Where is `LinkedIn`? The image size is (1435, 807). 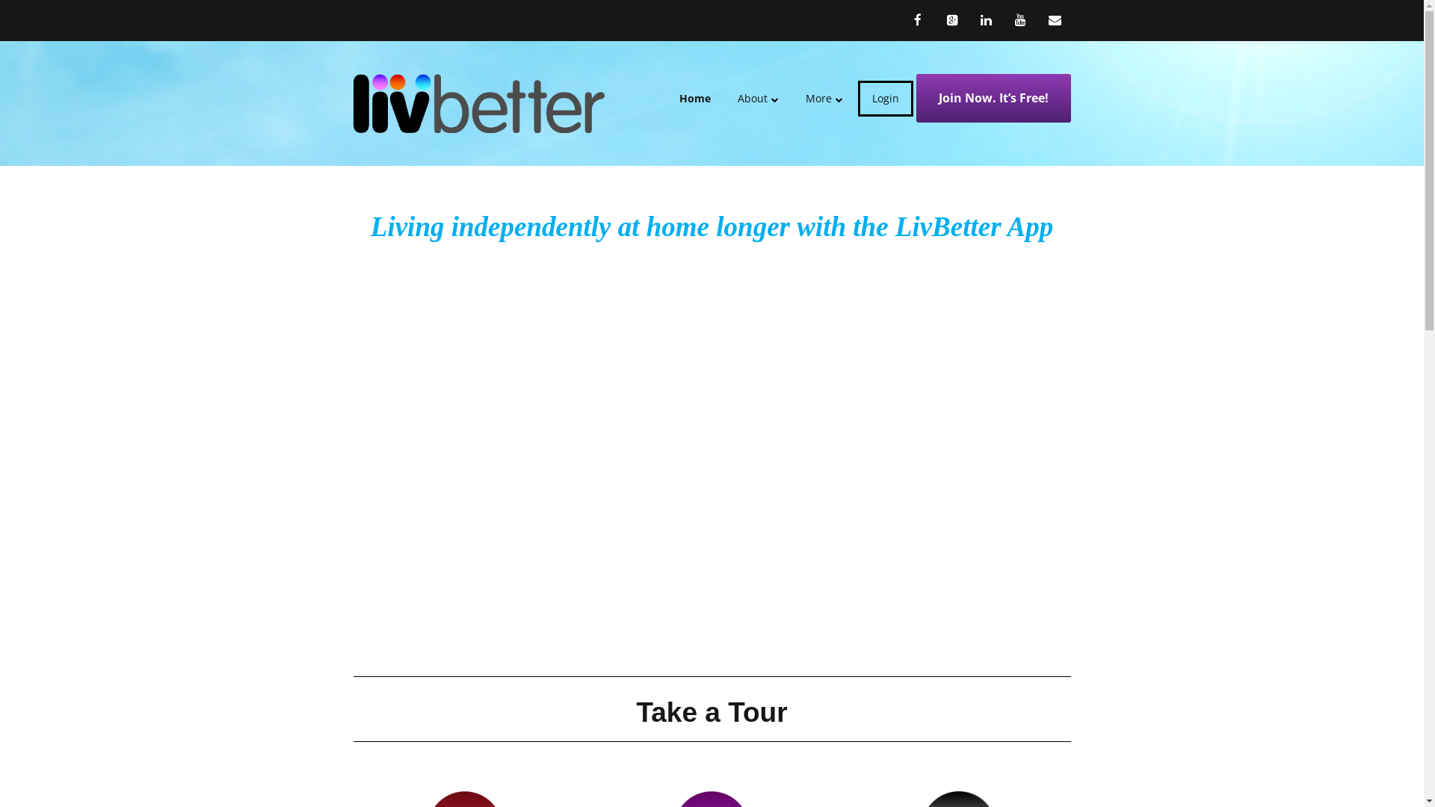
LinkedIn is located at coordinates (987, 20).